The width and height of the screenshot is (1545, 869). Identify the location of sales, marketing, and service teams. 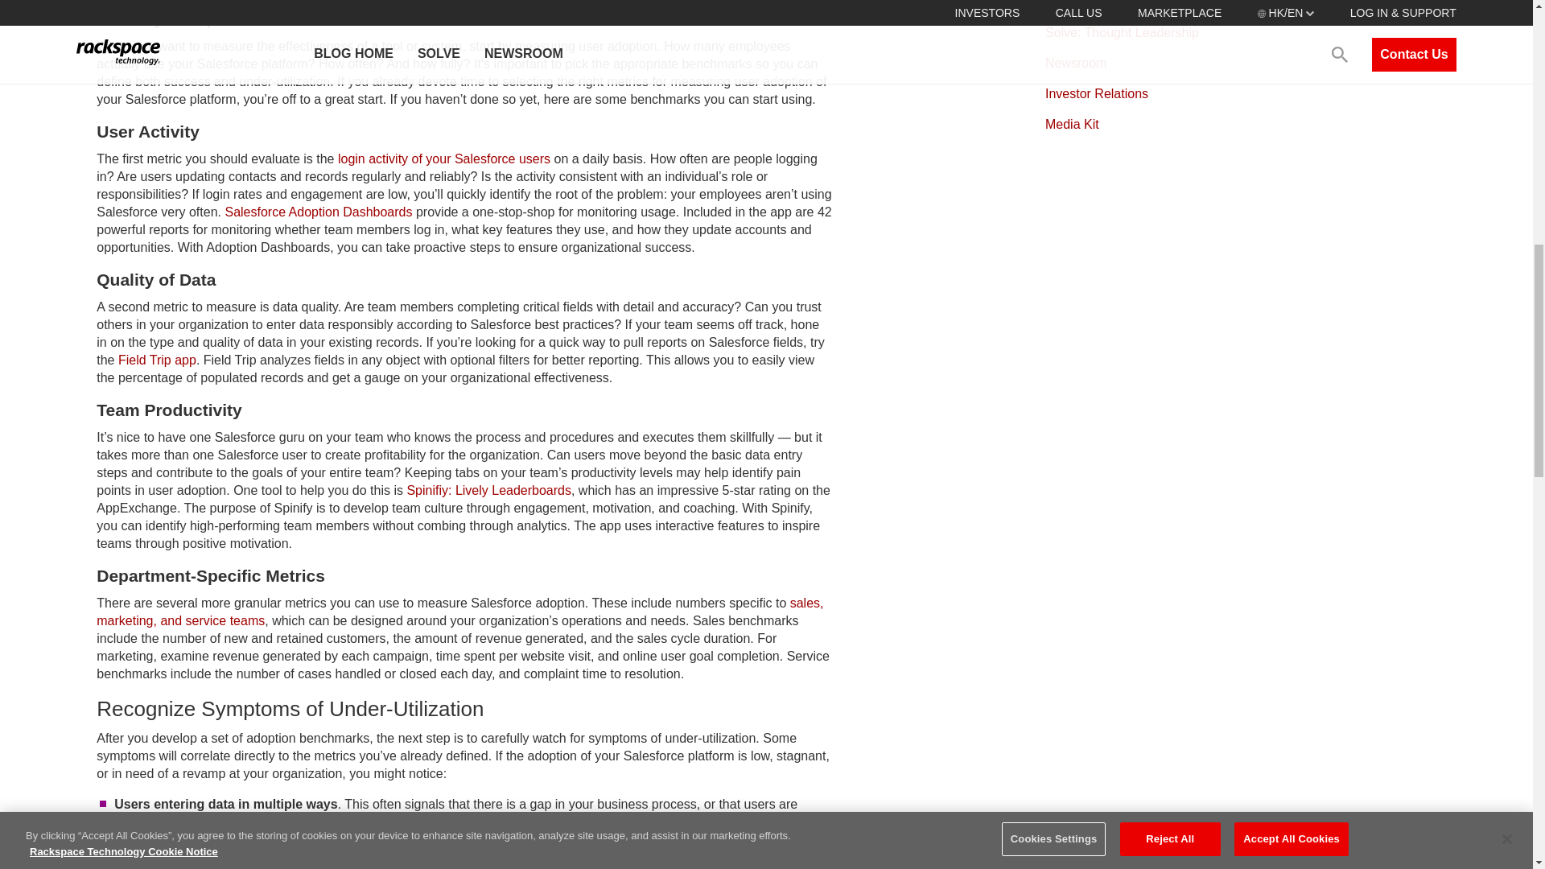
(459, 612).